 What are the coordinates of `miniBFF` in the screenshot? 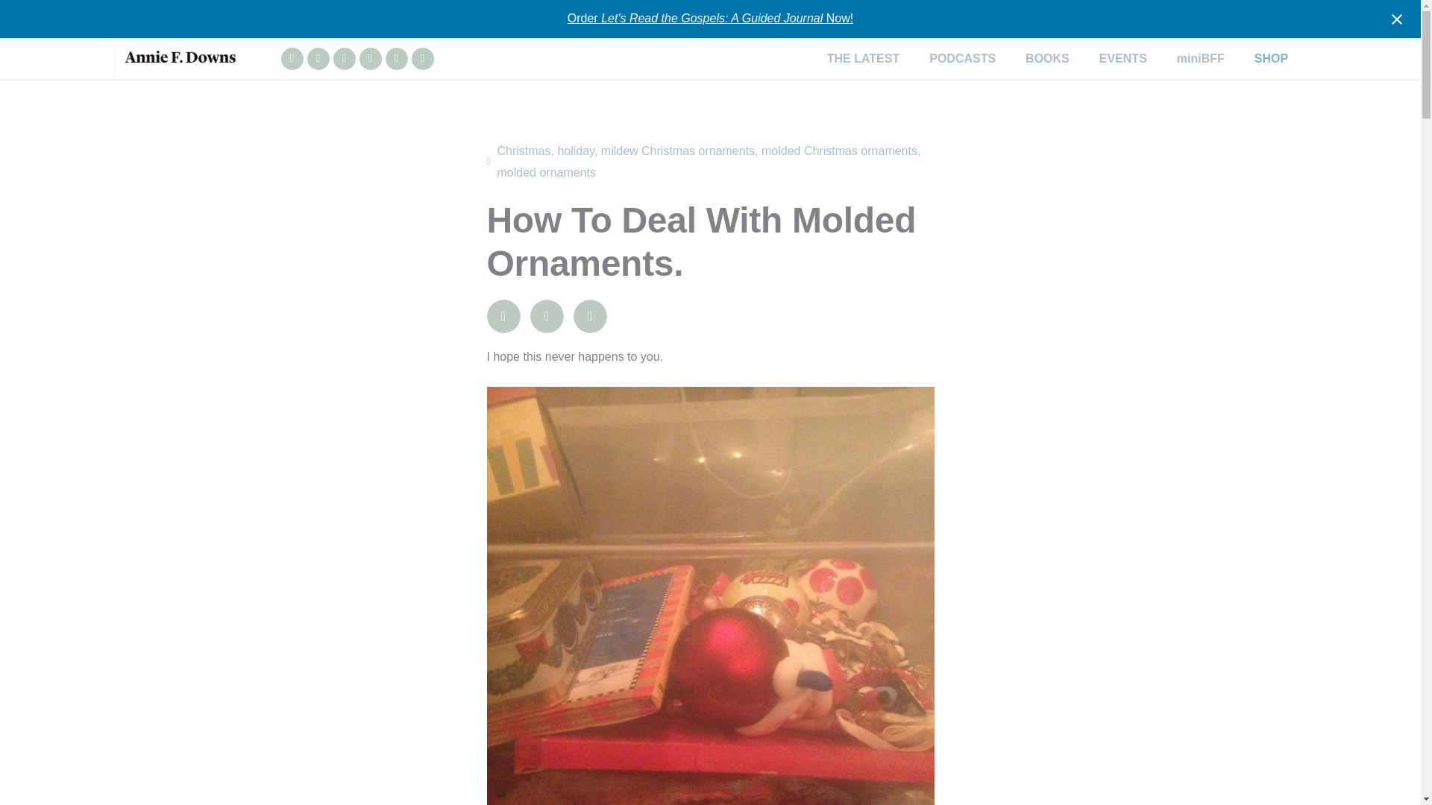 It's located at (1201, 58).